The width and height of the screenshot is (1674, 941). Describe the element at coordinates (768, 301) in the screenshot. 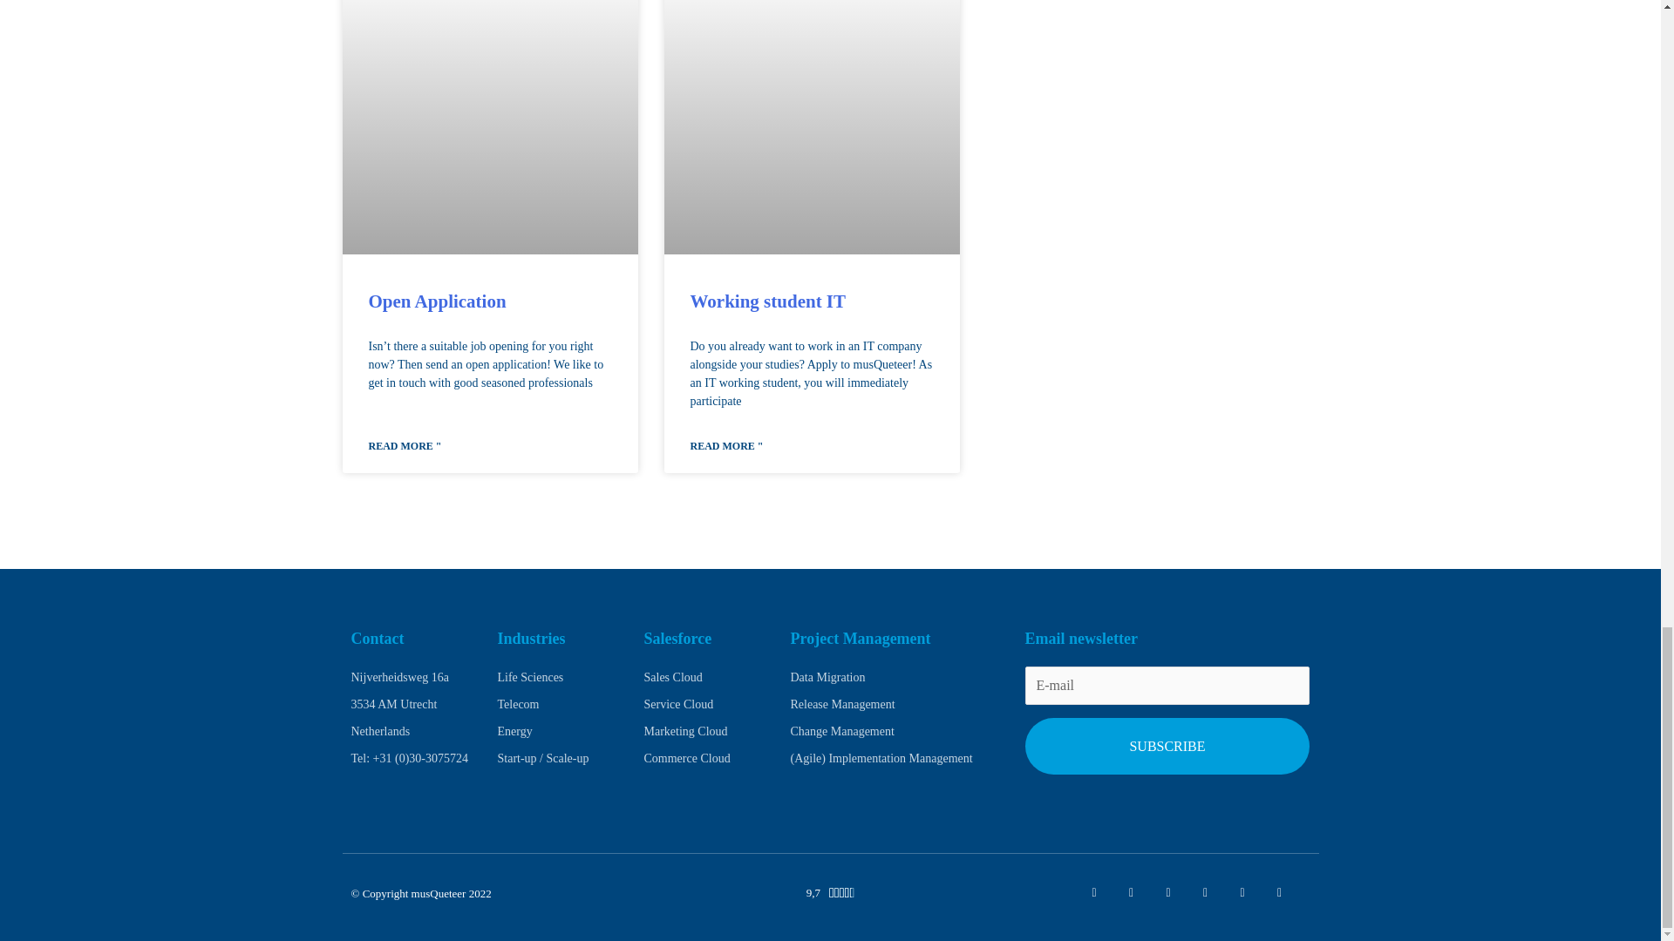

I see `Working student IT` at that location.